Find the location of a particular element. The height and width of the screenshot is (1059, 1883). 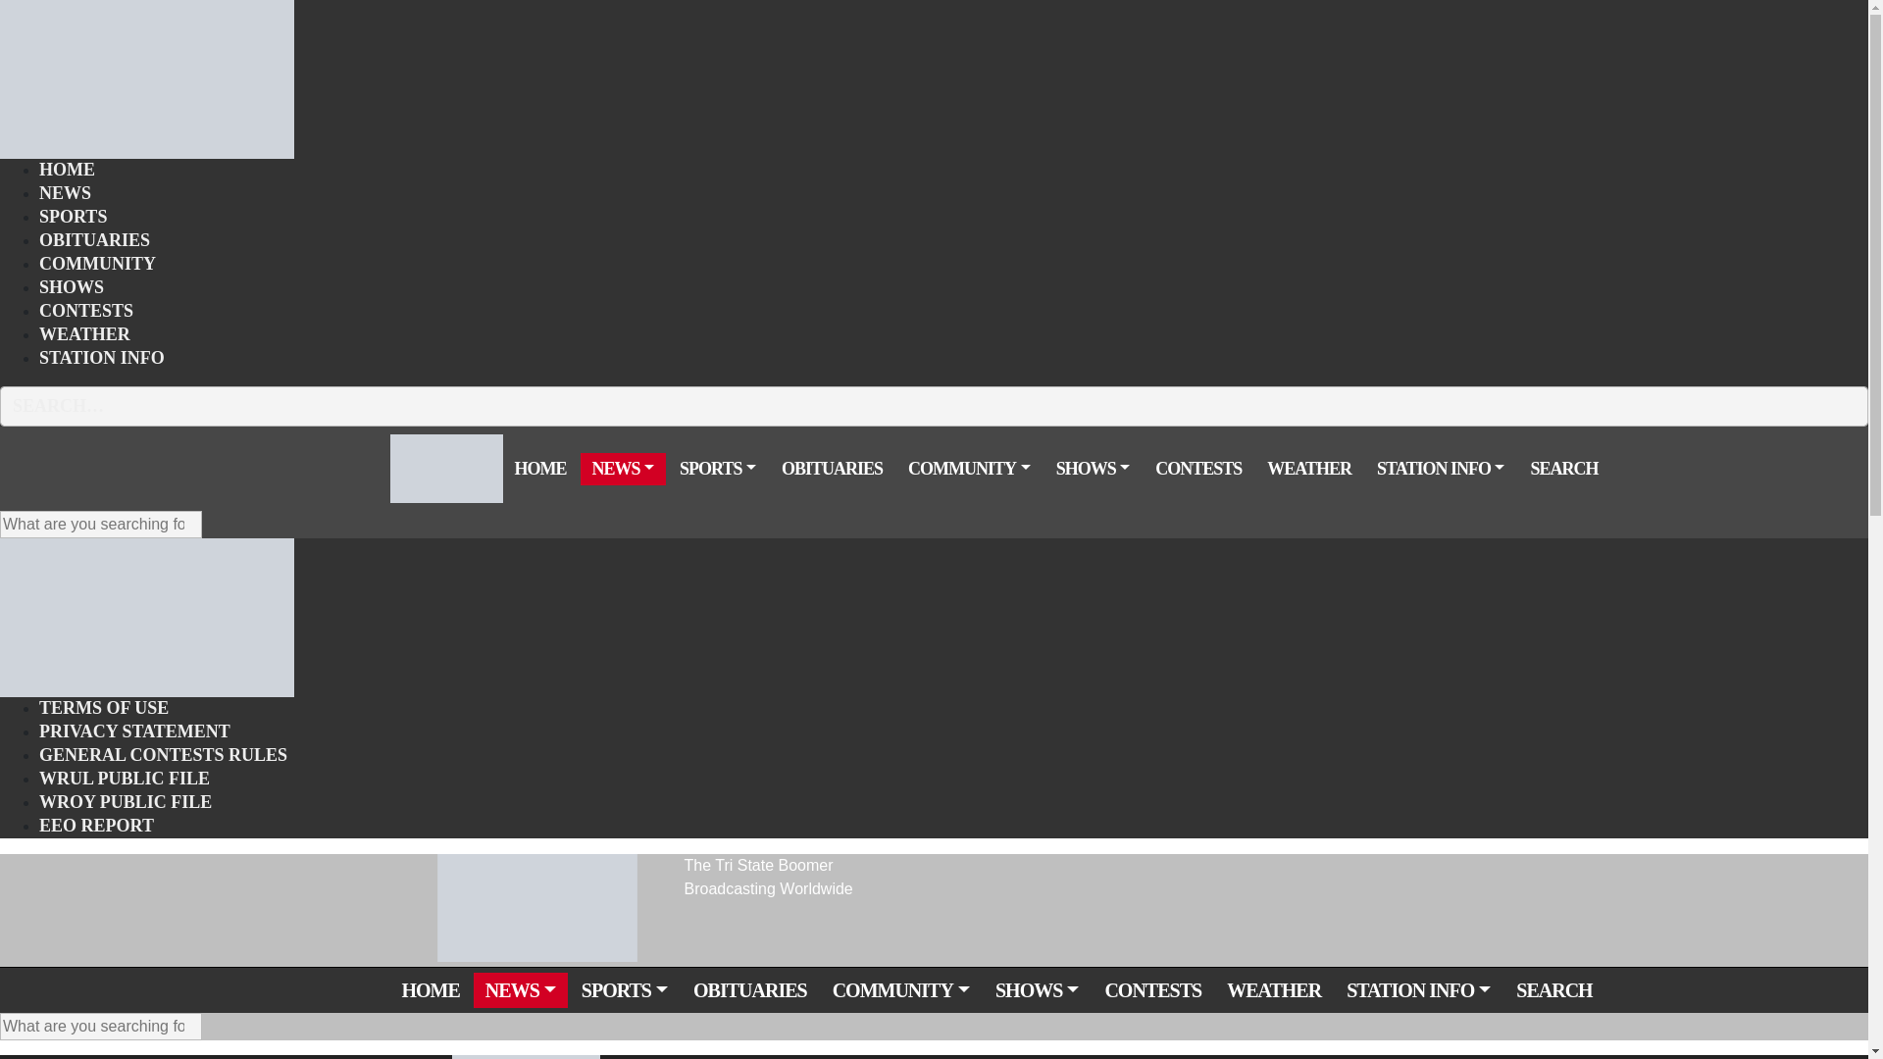

COMMUNITY is located at coordinates (98, 263).